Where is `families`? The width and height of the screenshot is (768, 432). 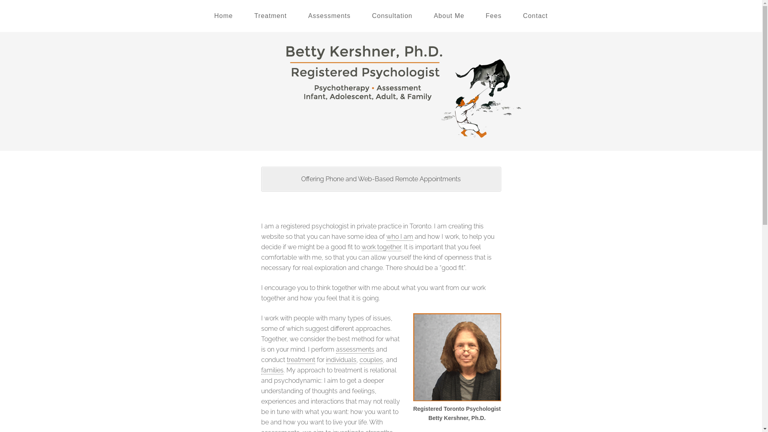 families is located at coordinates (272, 370).